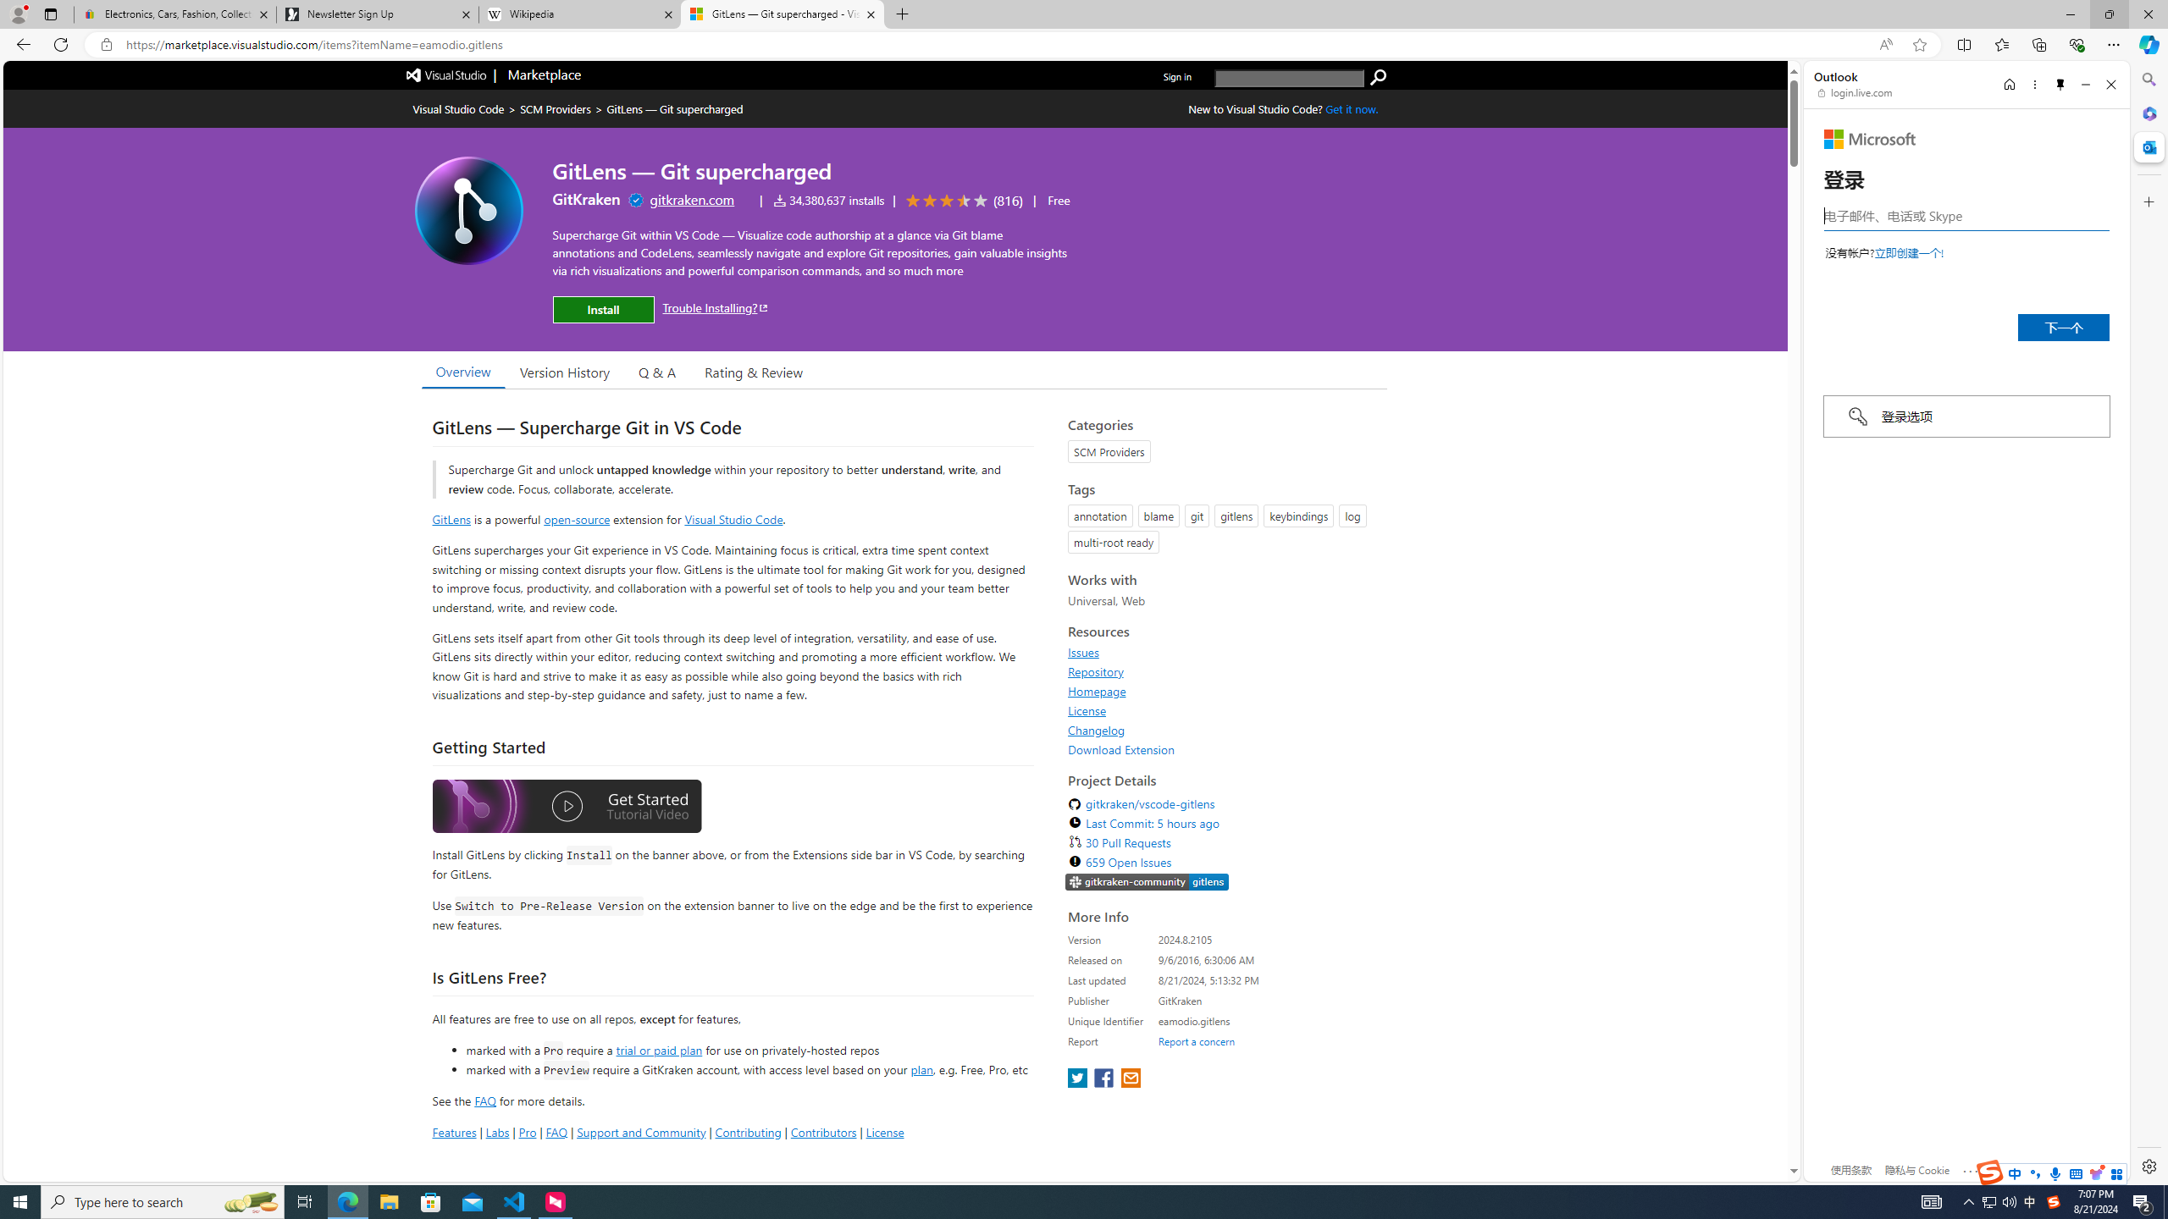 Image resolution: width=2168 pixels, height=1219 pixels. Describe the element at coordinates (454, 1131) in the screenshot. I see `Features` at that location.